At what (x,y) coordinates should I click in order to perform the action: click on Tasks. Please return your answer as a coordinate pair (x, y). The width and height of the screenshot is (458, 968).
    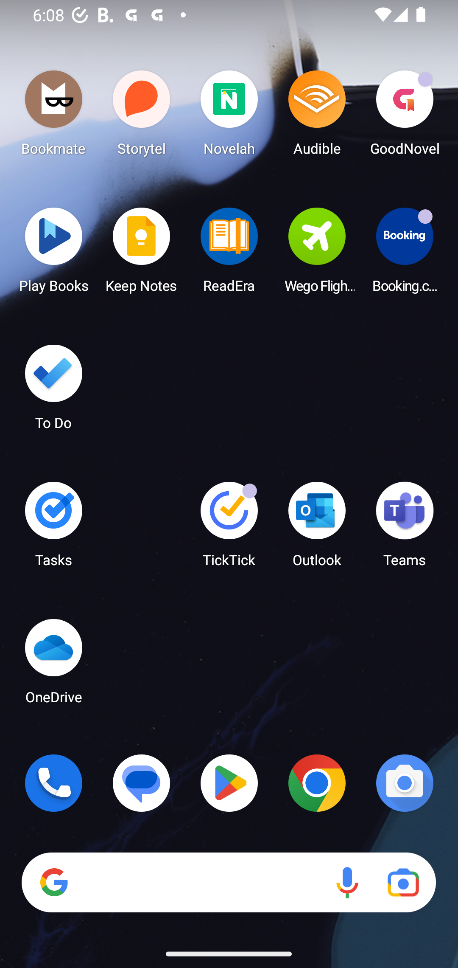
    Looking at the image, I should click on (53, 528).